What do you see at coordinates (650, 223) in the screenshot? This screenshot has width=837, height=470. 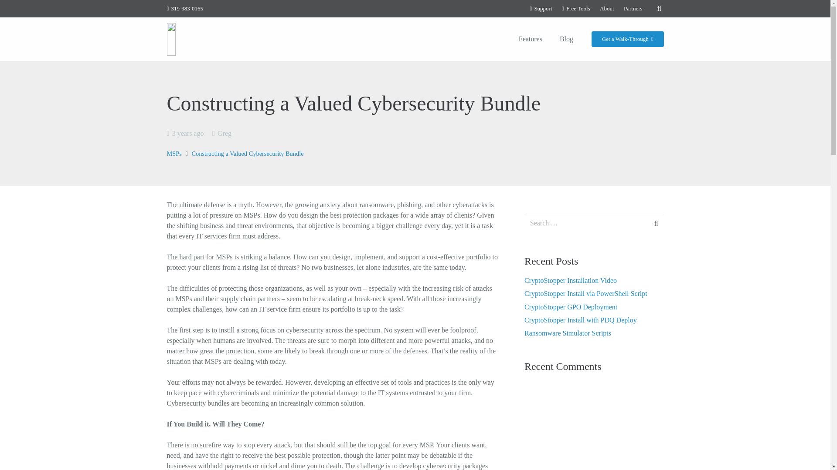 I see `Search` at bounding box center [650, 223].